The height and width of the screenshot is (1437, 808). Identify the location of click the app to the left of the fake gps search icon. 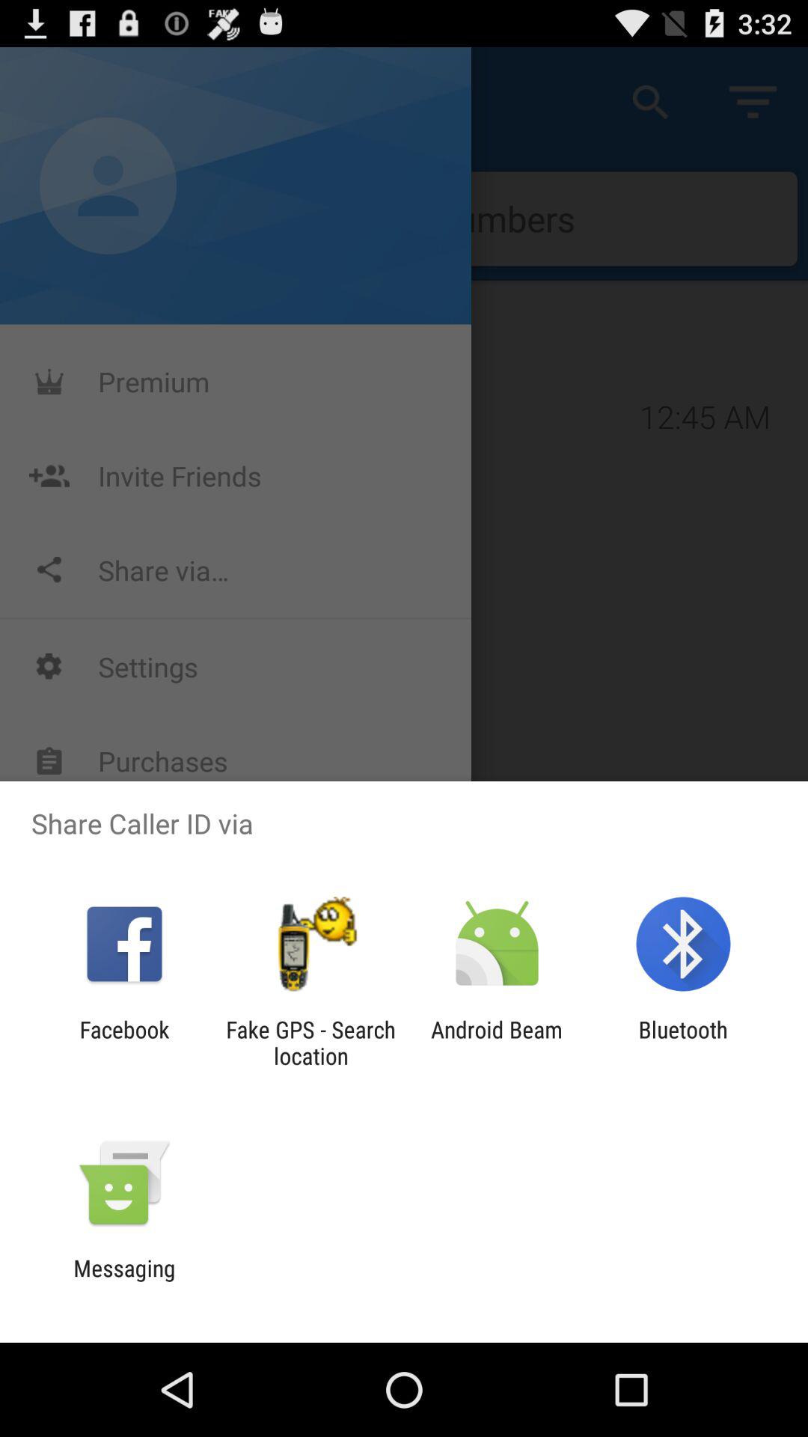
(124, 1043).